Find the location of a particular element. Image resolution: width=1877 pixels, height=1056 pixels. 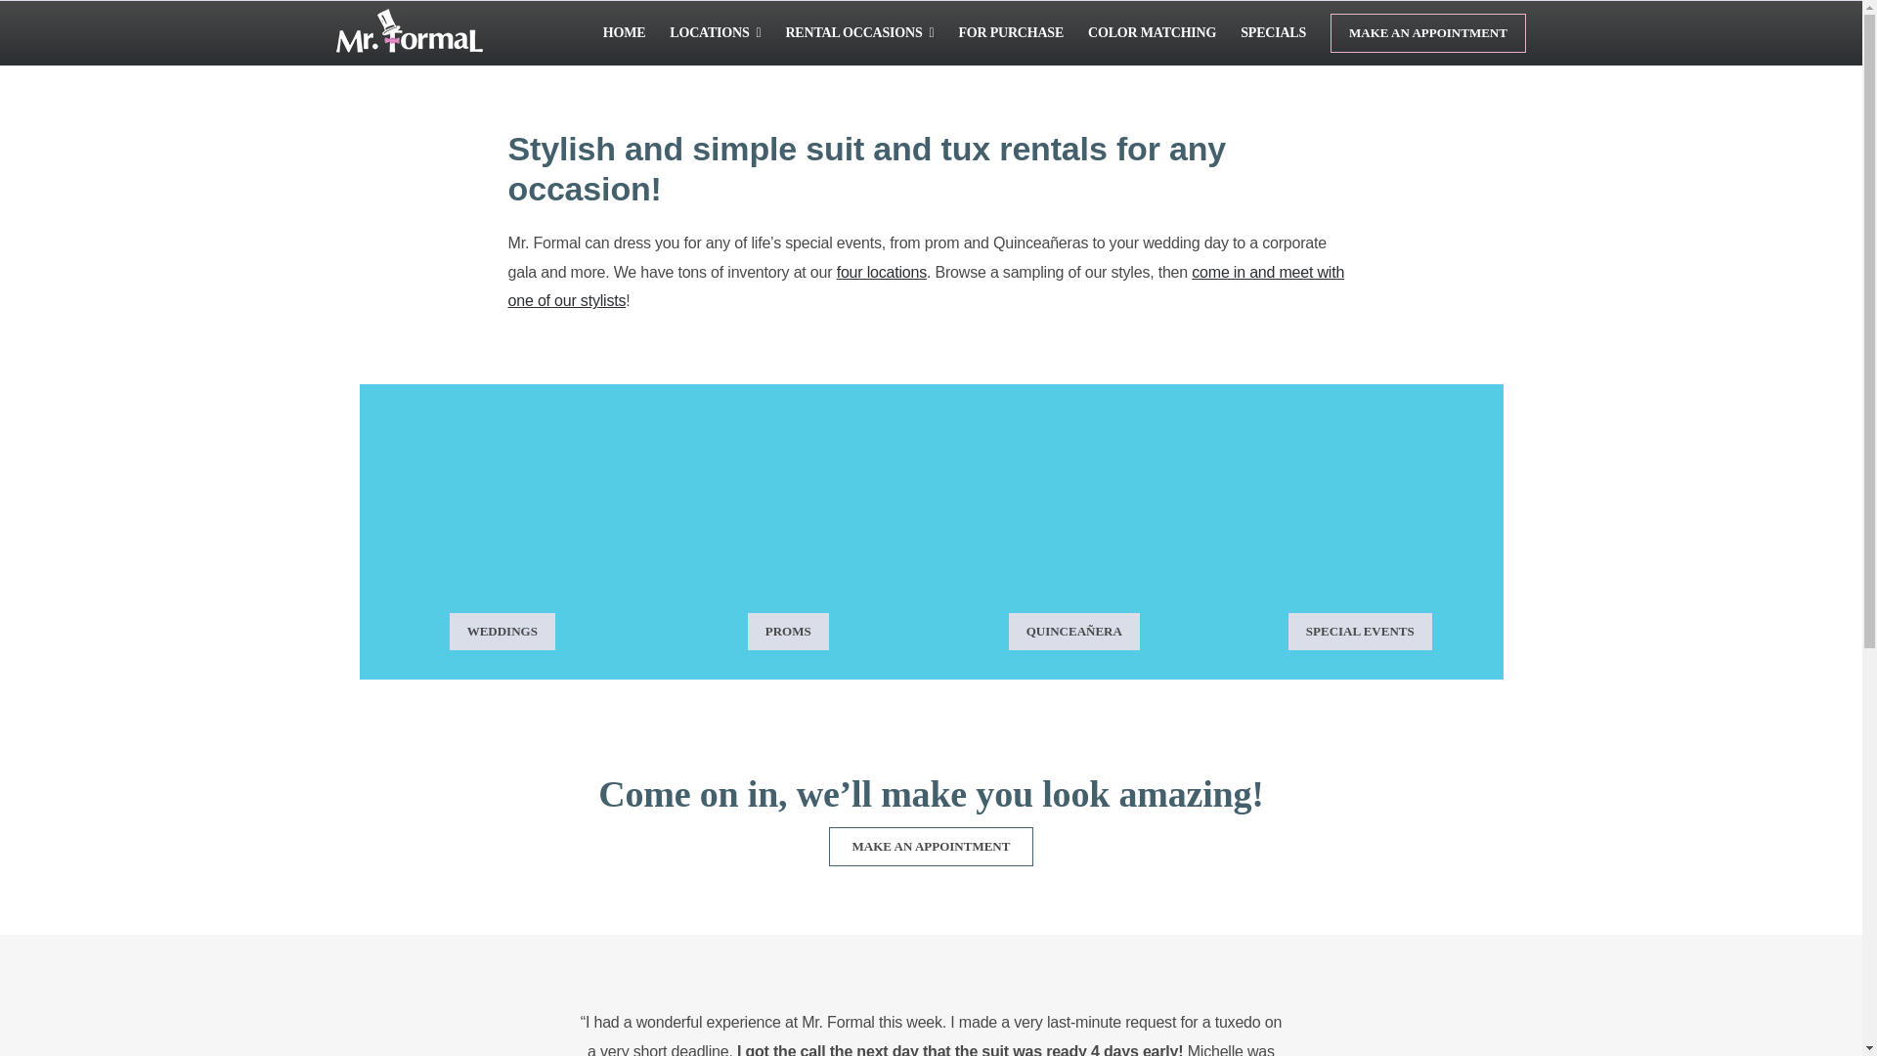

HOME is located at coordinates (624, 33).